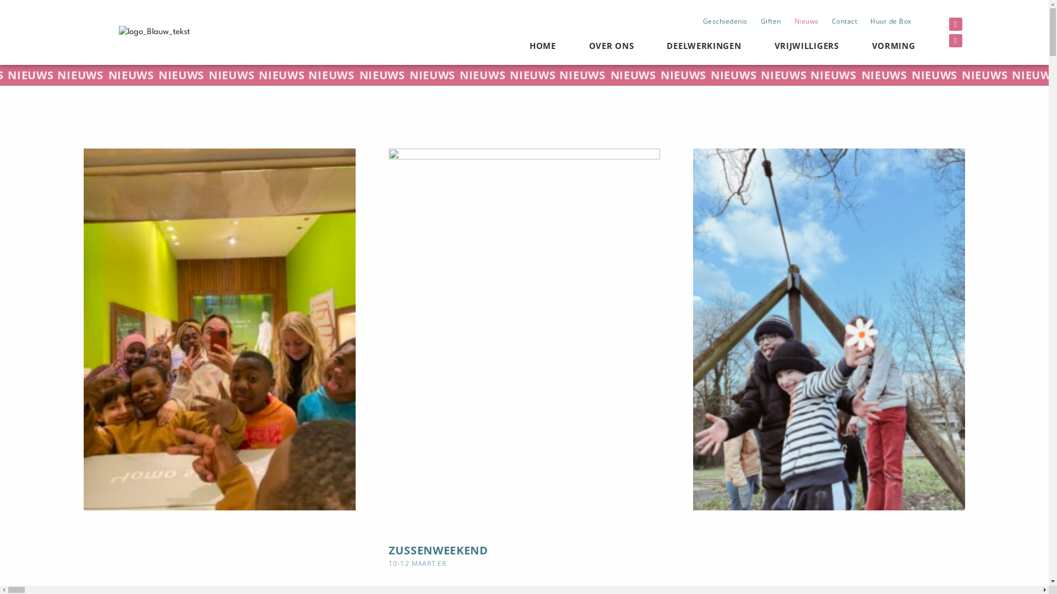 This screenshot has height=594, width=1057. I want to click on DEELWERKINGEN, so click(704, 46).